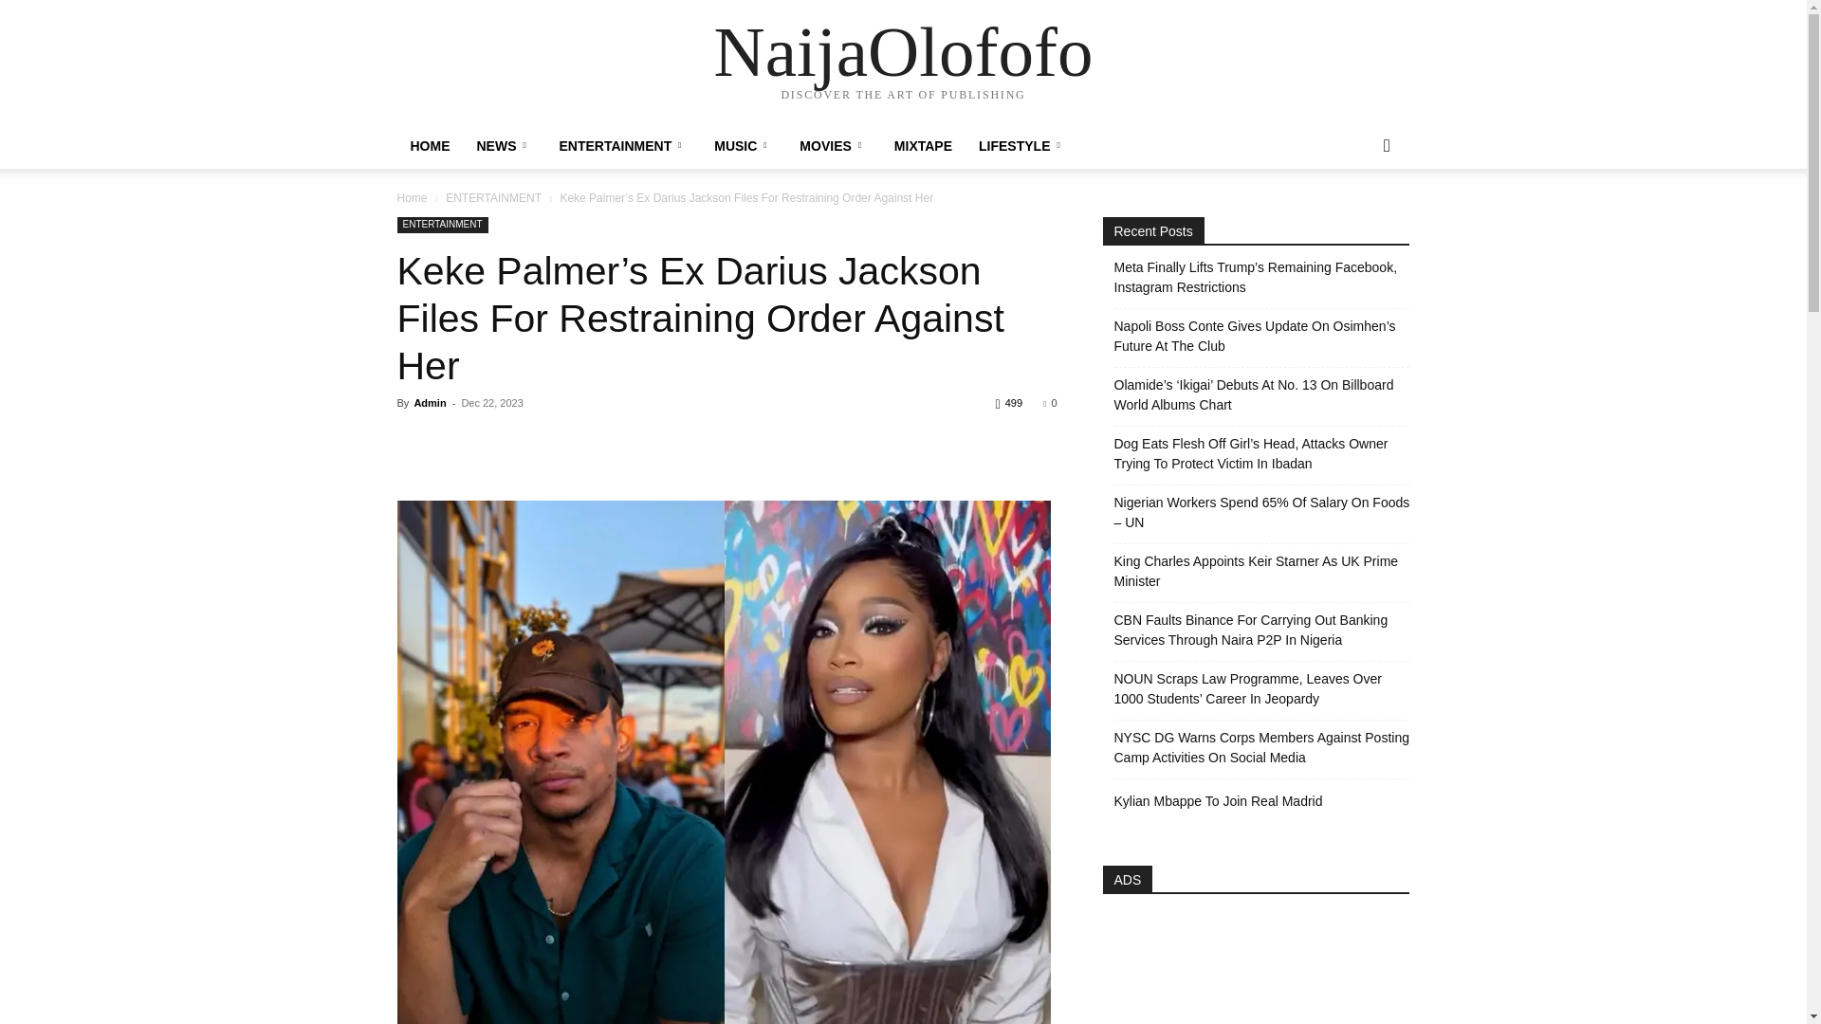  I want to click on ENTERTAINMENT, so click(624, 146).